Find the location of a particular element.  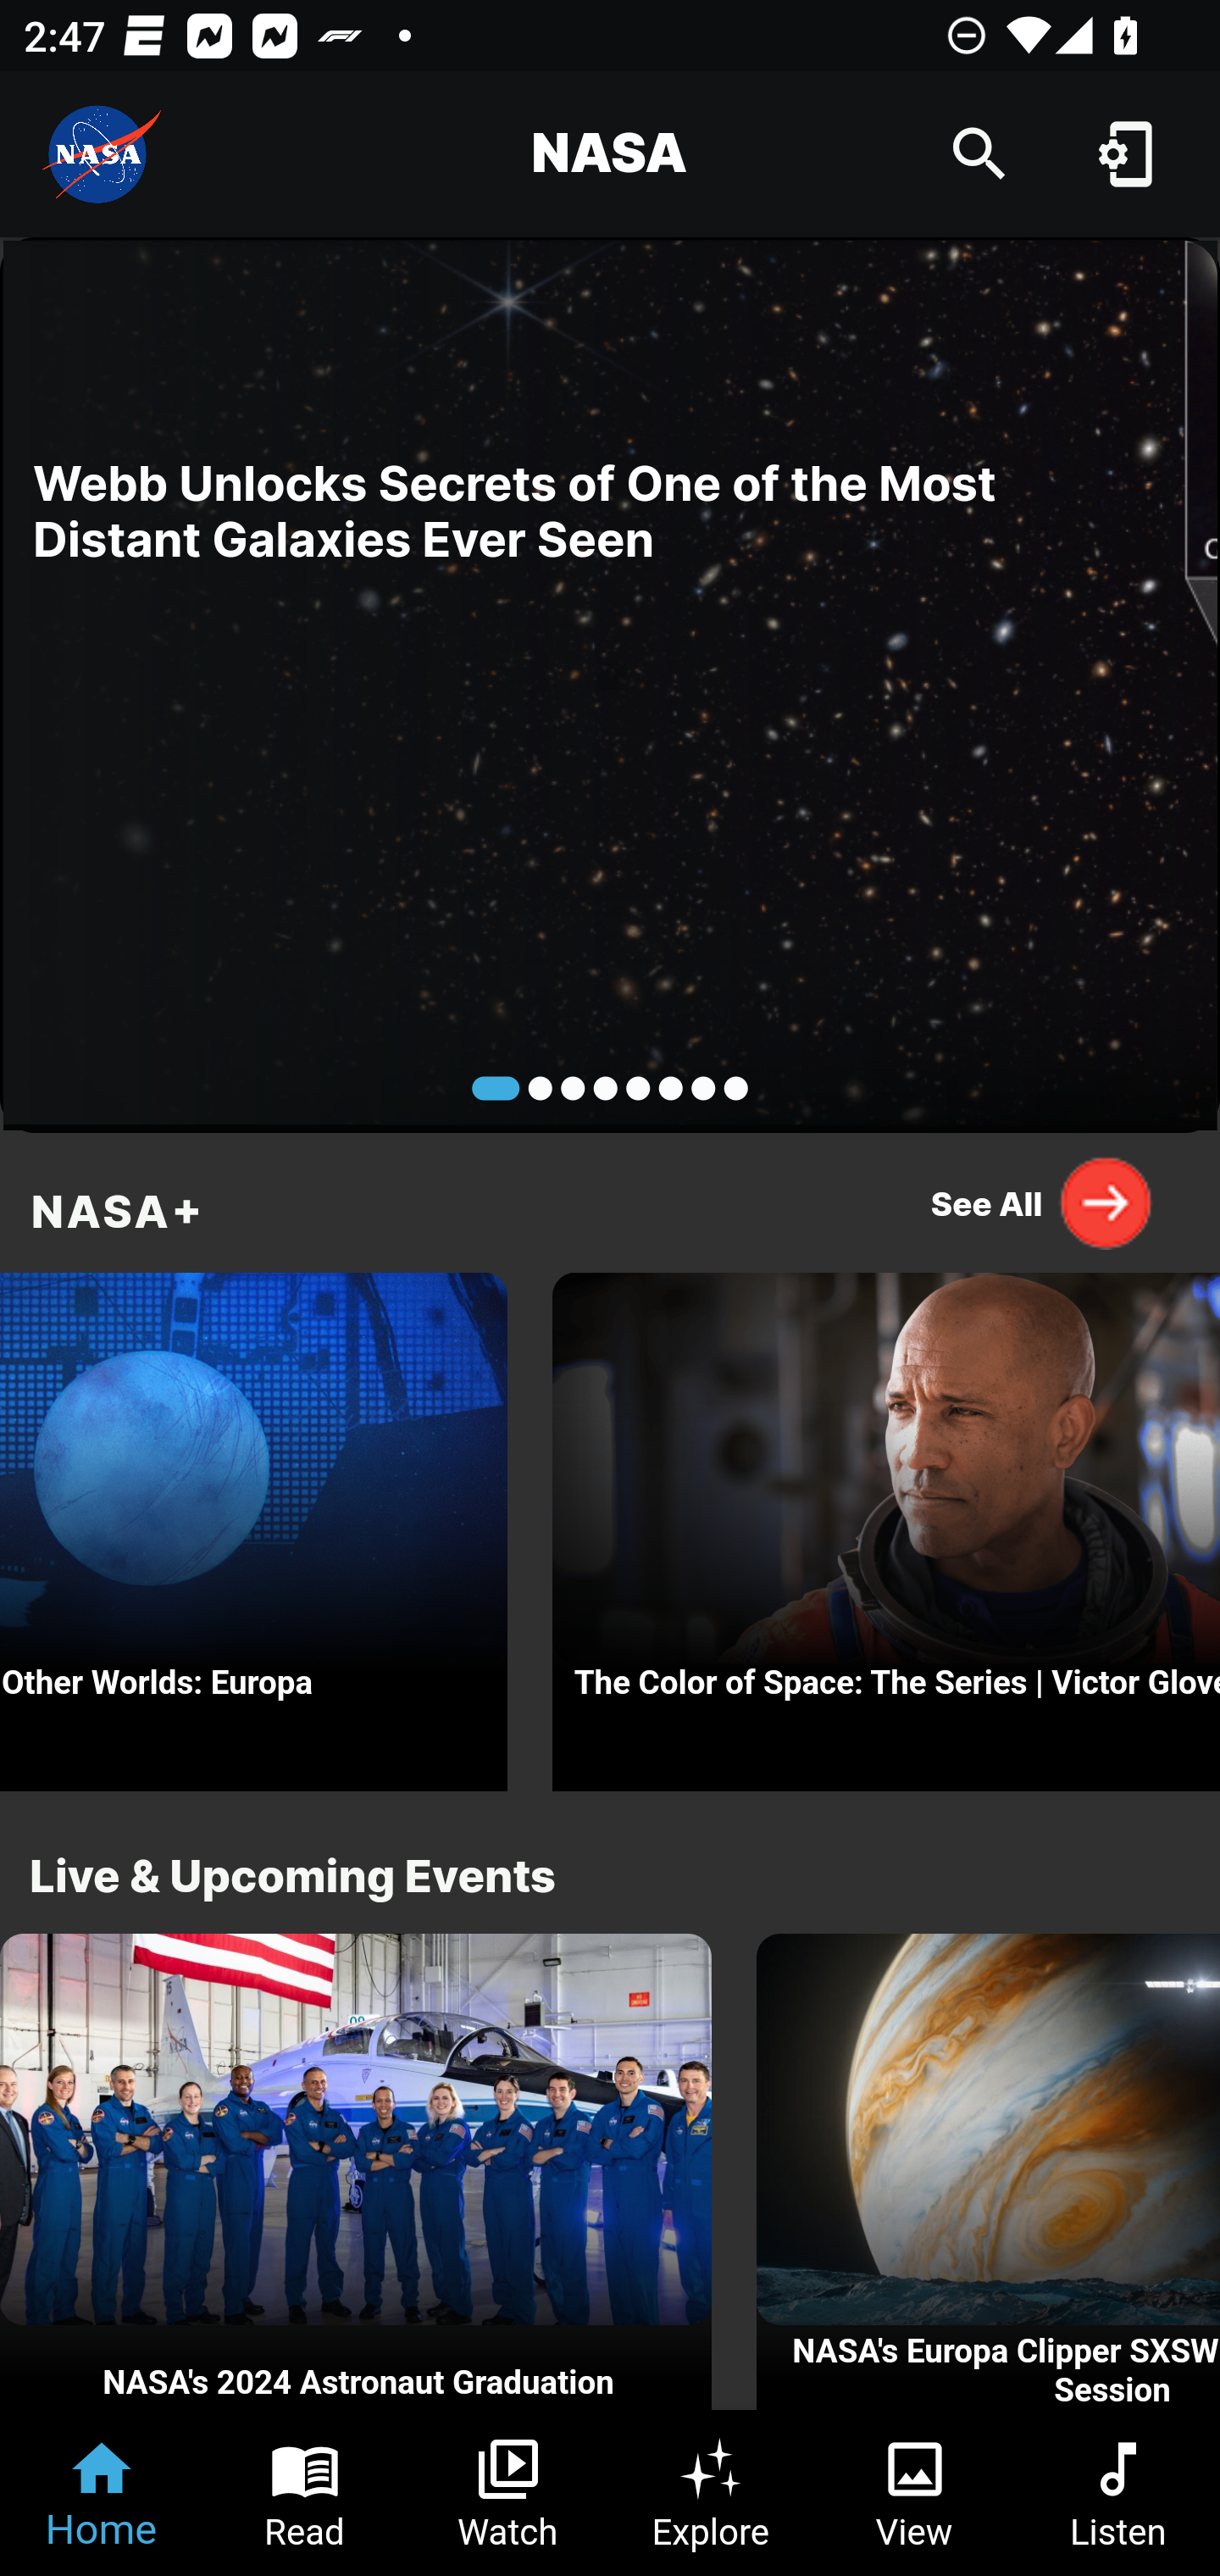

NASA's 2024 Astronaut Graduation is located at coordinates (356, 2173).